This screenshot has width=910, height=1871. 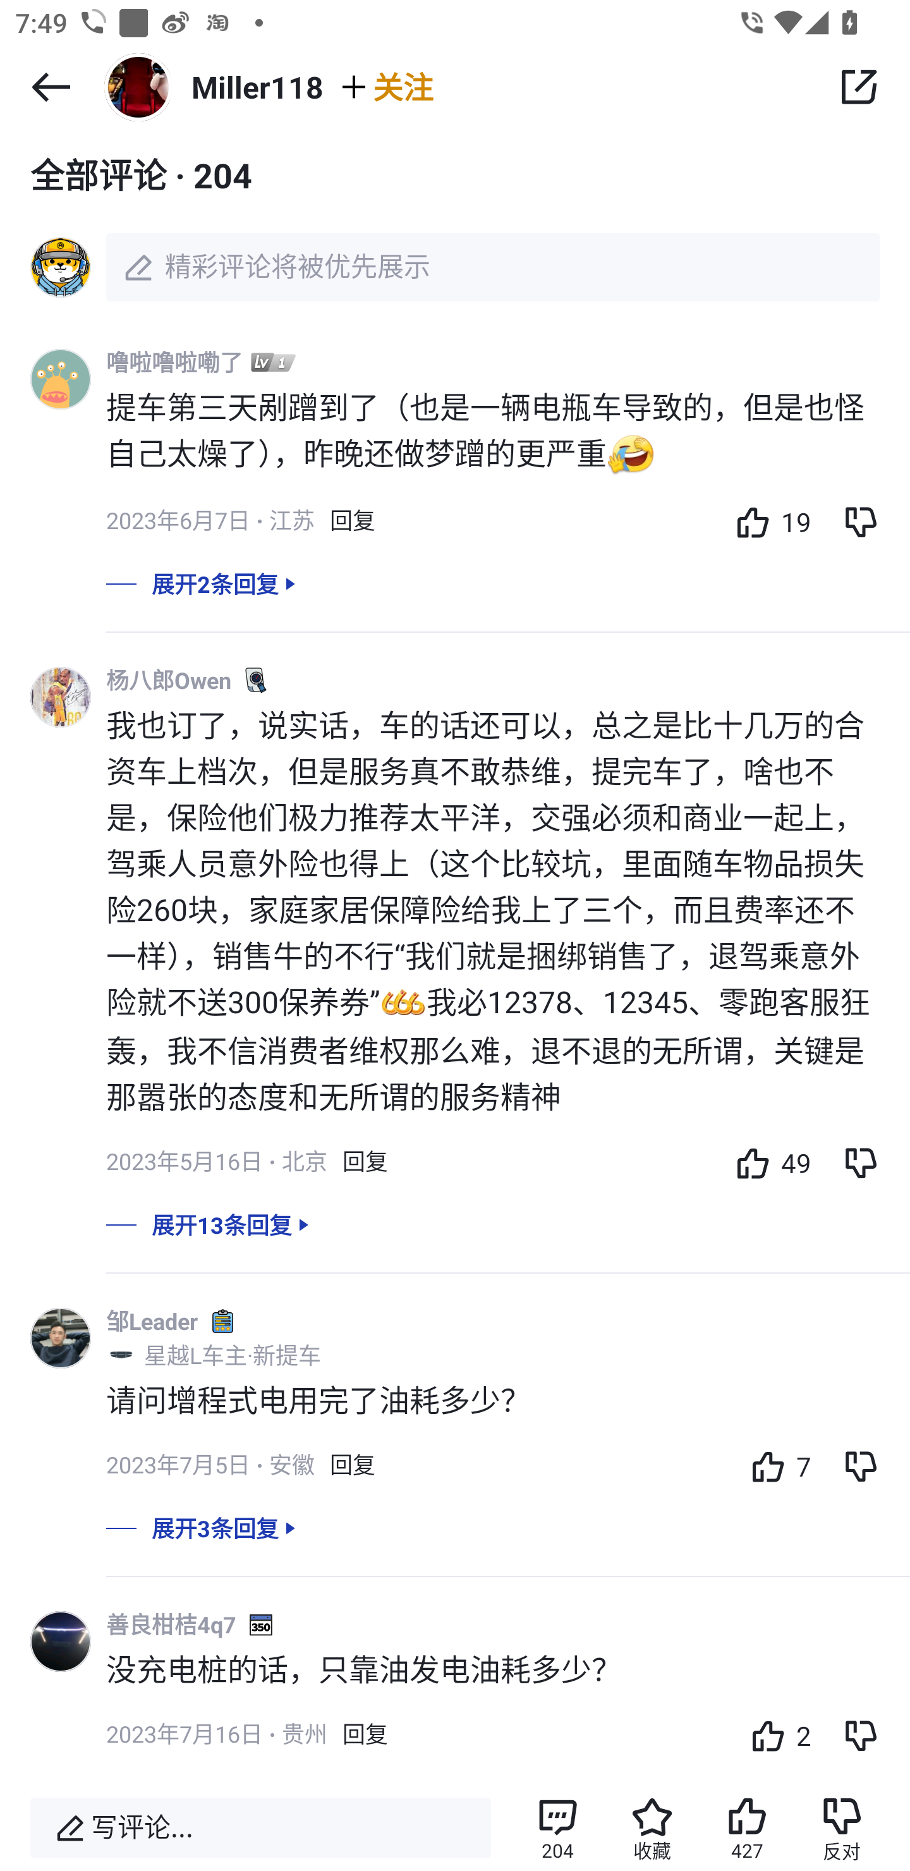 I want to click on 7, so click(x=775, y=1466).